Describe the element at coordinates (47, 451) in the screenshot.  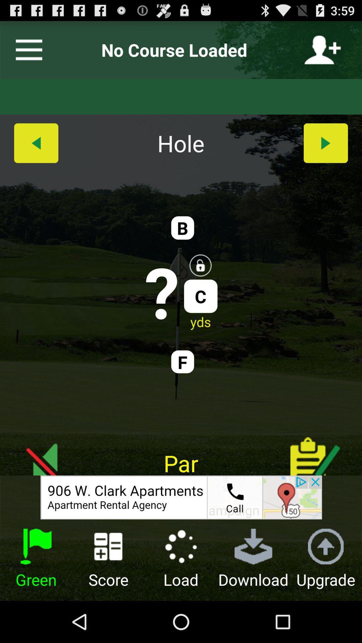
I see `click mute option` at that location.